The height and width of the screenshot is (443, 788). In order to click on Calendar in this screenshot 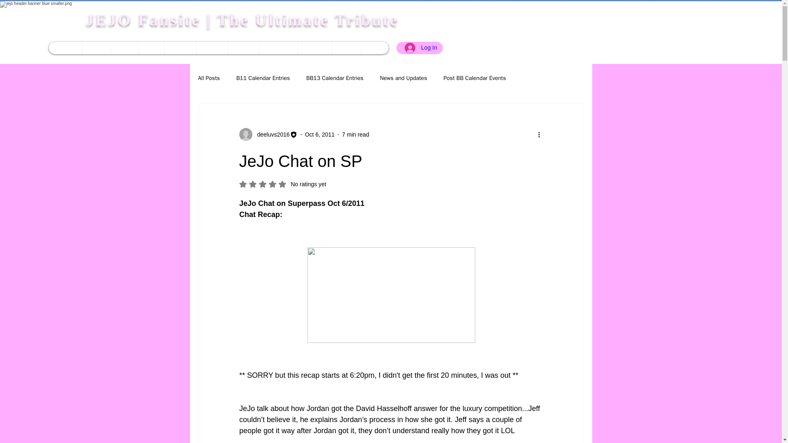, I will do `click(403, 78)`.